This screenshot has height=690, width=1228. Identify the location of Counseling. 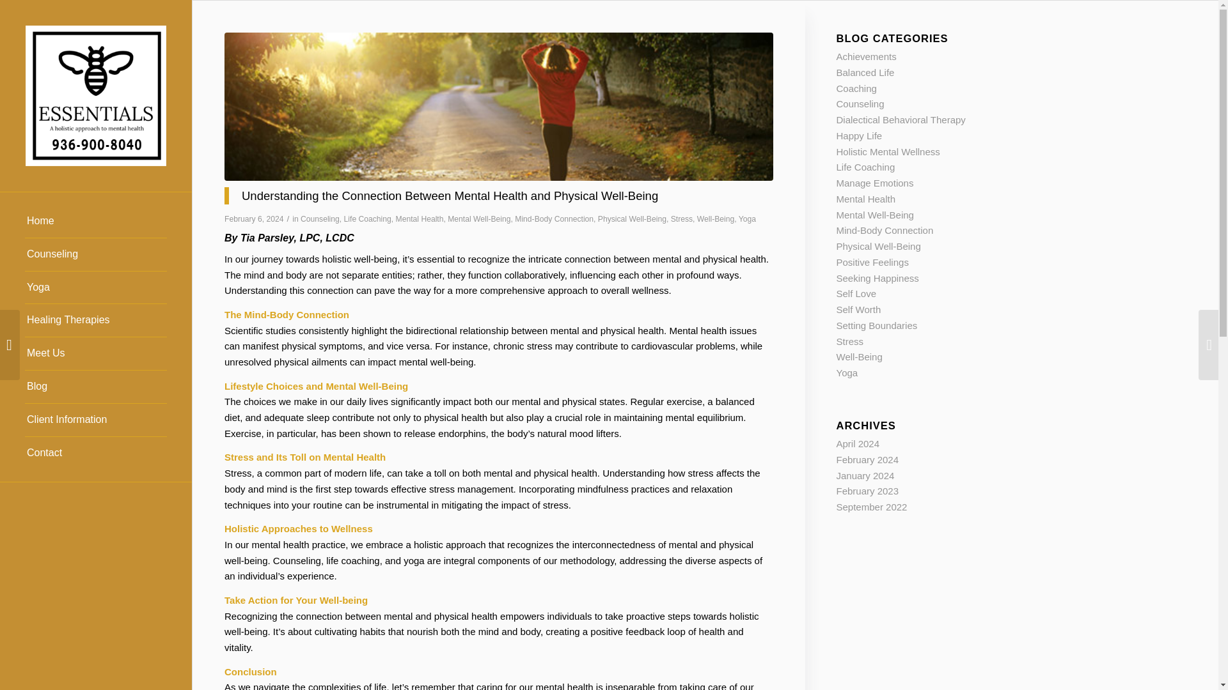
(96, 254).